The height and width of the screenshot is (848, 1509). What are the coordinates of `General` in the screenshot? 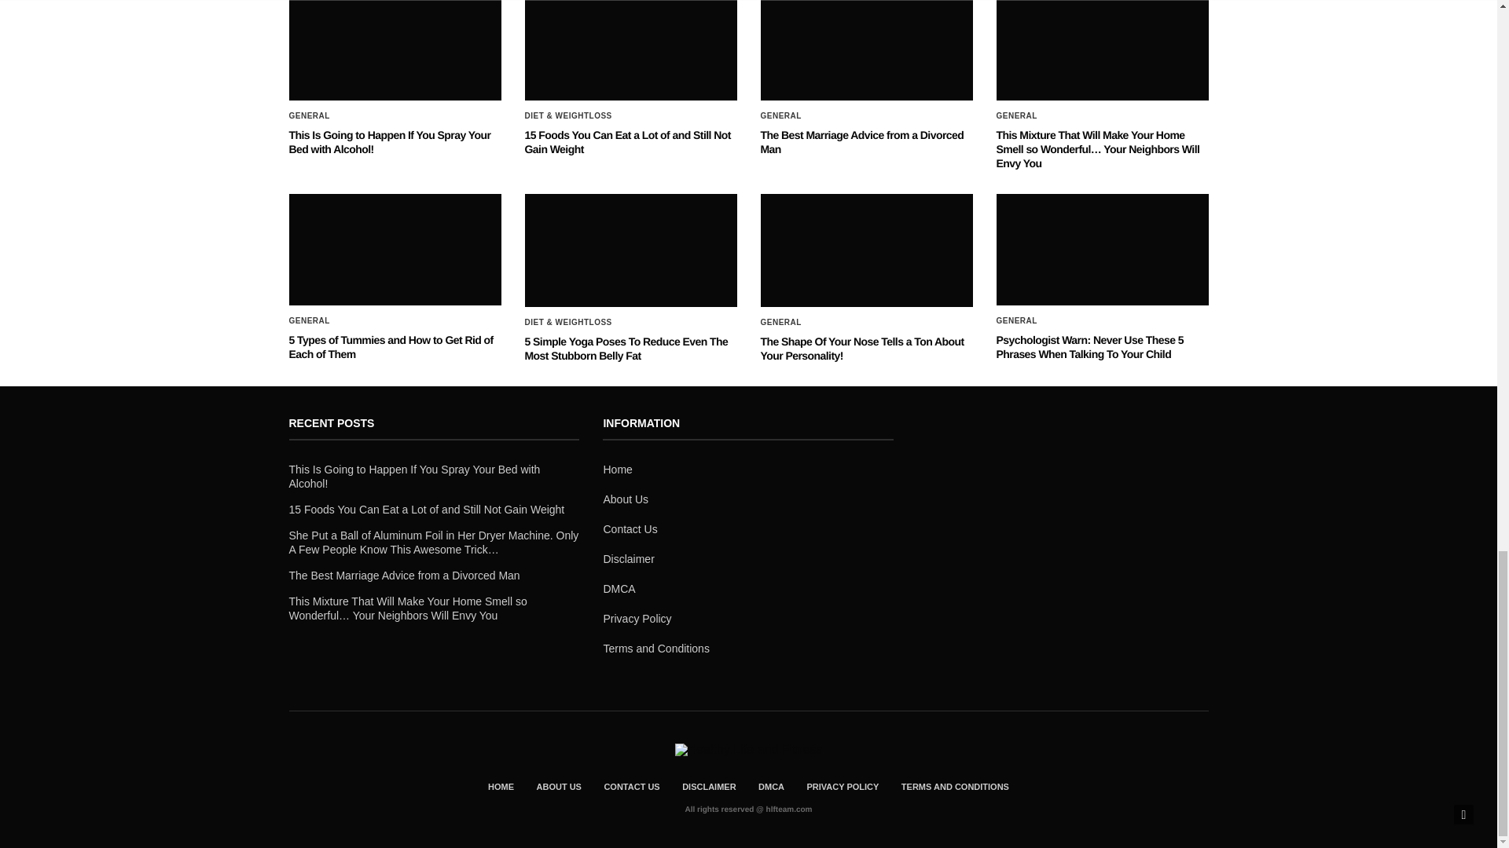 It's located at (1017, 116).